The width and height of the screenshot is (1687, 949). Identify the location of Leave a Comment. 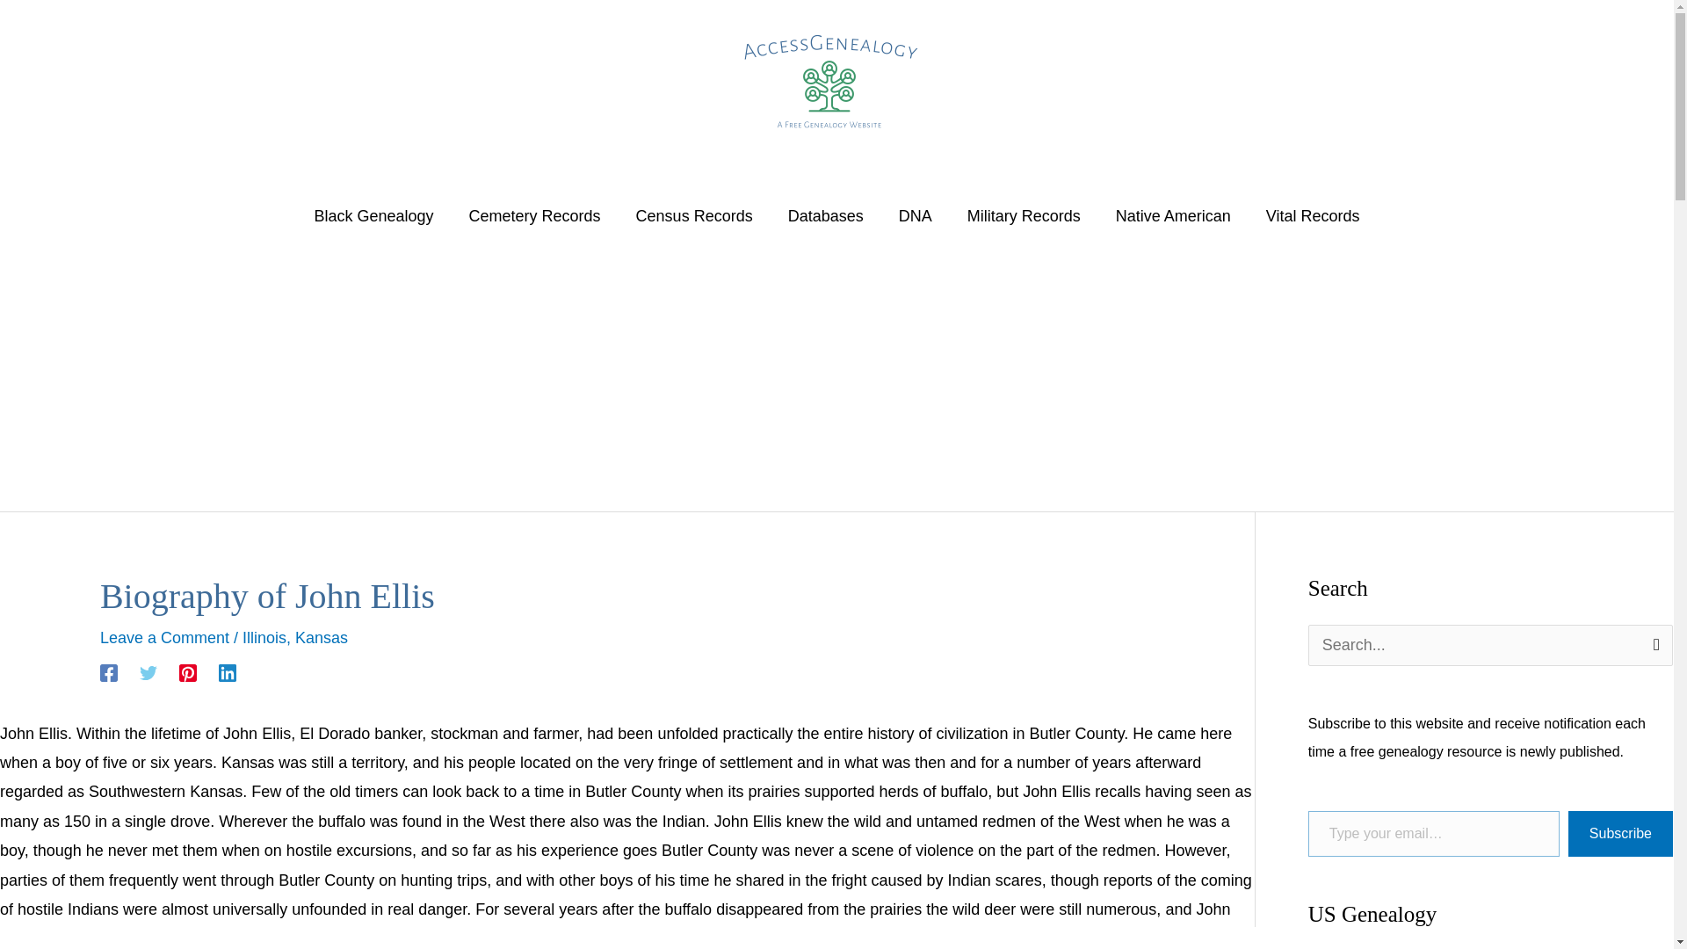
(164, 638).